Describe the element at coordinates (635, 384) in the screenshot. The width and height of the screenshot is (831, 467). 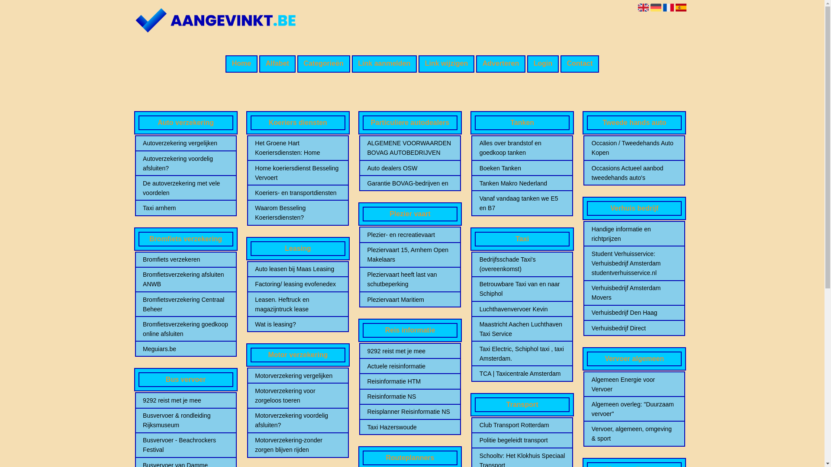
I see `Algemeen Energie voor Vervoer` at that location.